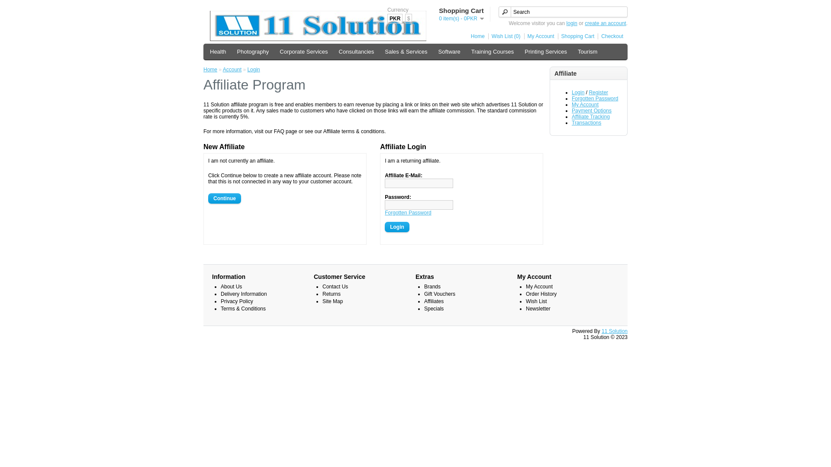  Describe the element at coordinates (586, 123) in the screenshot. I see `Transactions` at that location.